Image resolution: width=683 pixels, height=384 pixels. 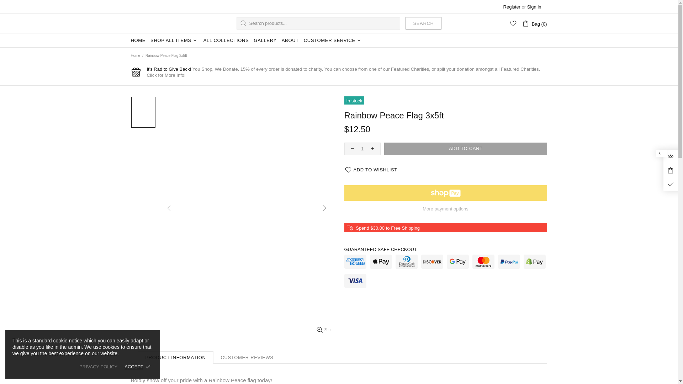 I want to click on Register, so click(x=512, y=6).